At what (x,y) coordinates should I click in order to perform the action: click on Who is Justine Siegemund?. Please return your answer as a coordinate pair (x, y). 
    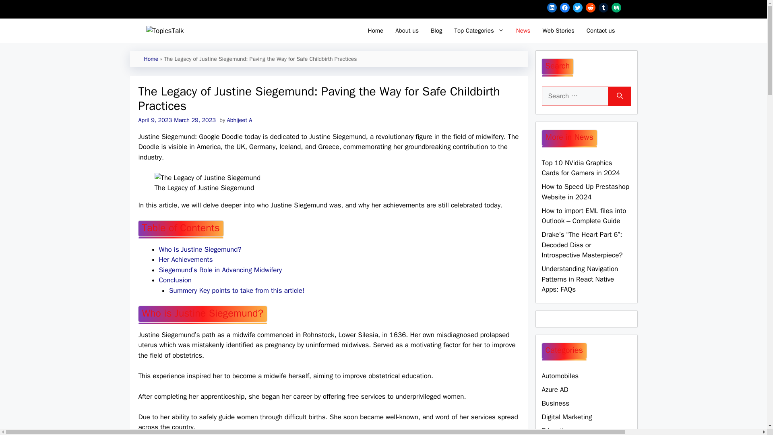
    Looking at the image, I should click on (200, 249).